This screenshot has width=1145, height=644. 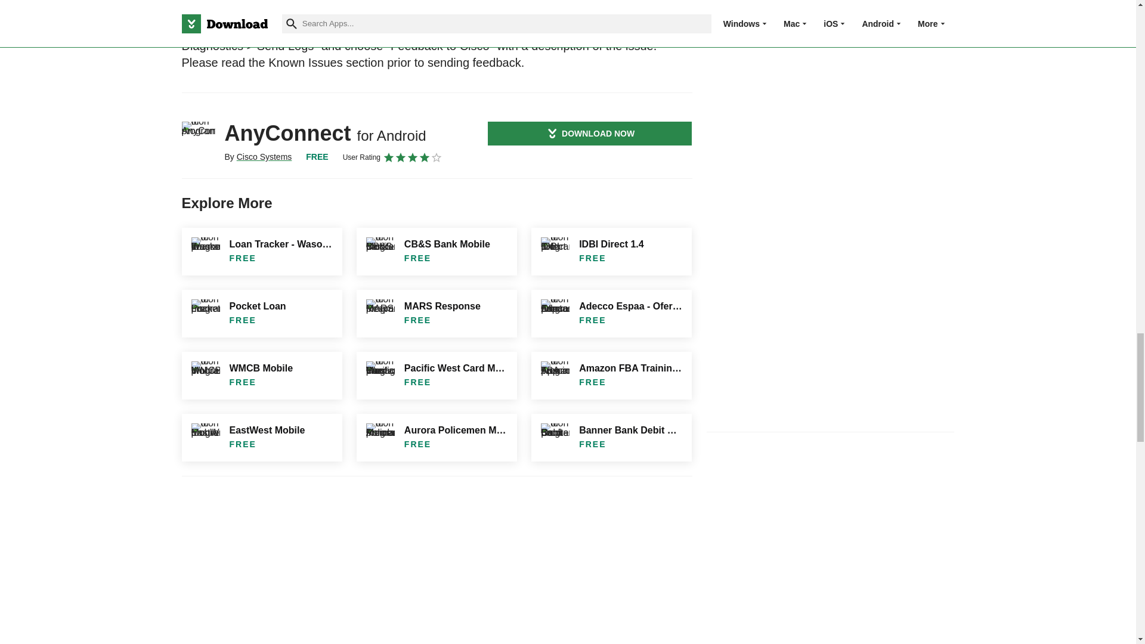 What do you see at coordinates (261, 314) in the screenshot?
I see `Pocket Loan` at bounding box center [261, 314].